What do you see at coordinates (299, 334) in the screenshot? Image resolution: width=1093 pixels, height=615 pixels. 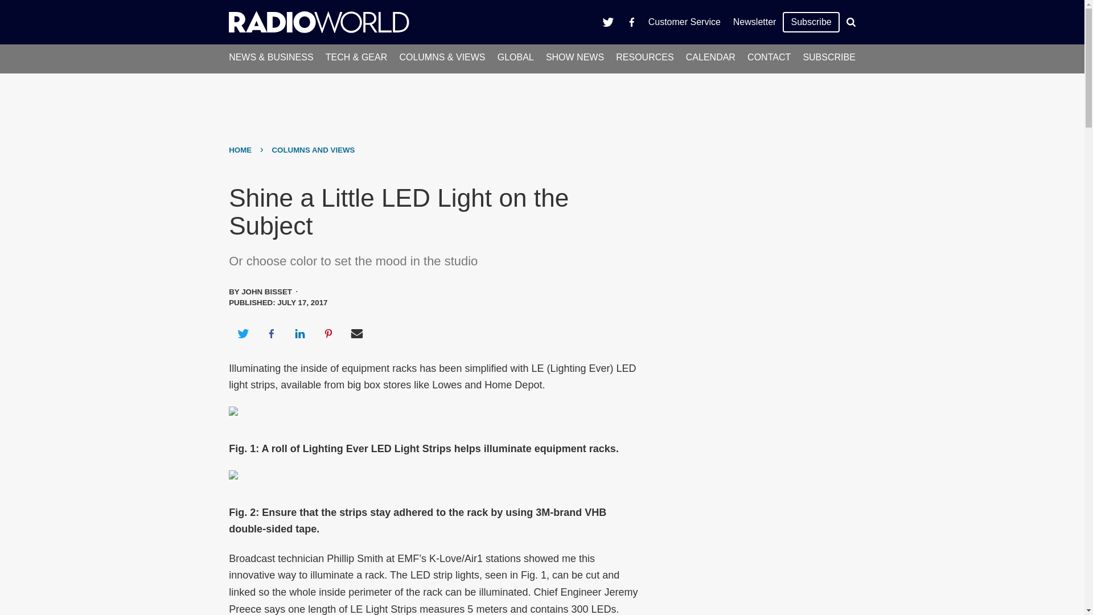 I see `Share on LinkedIn` at bounding box center [299, 334].